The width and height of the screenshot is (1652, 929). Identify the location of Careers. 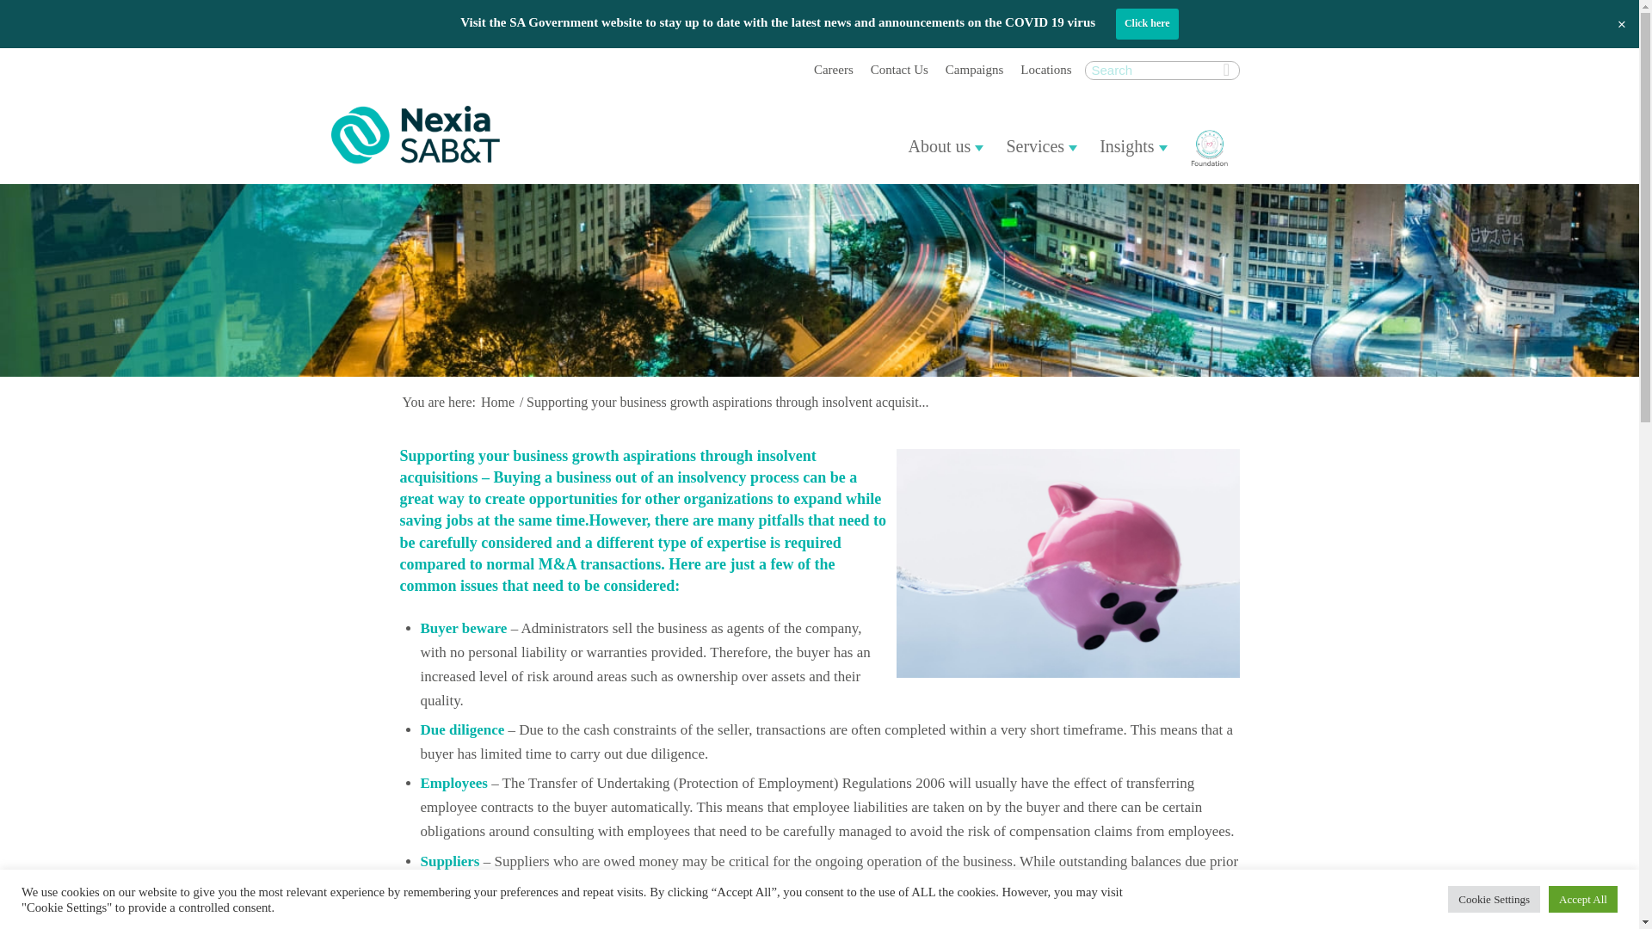
(834, 72).